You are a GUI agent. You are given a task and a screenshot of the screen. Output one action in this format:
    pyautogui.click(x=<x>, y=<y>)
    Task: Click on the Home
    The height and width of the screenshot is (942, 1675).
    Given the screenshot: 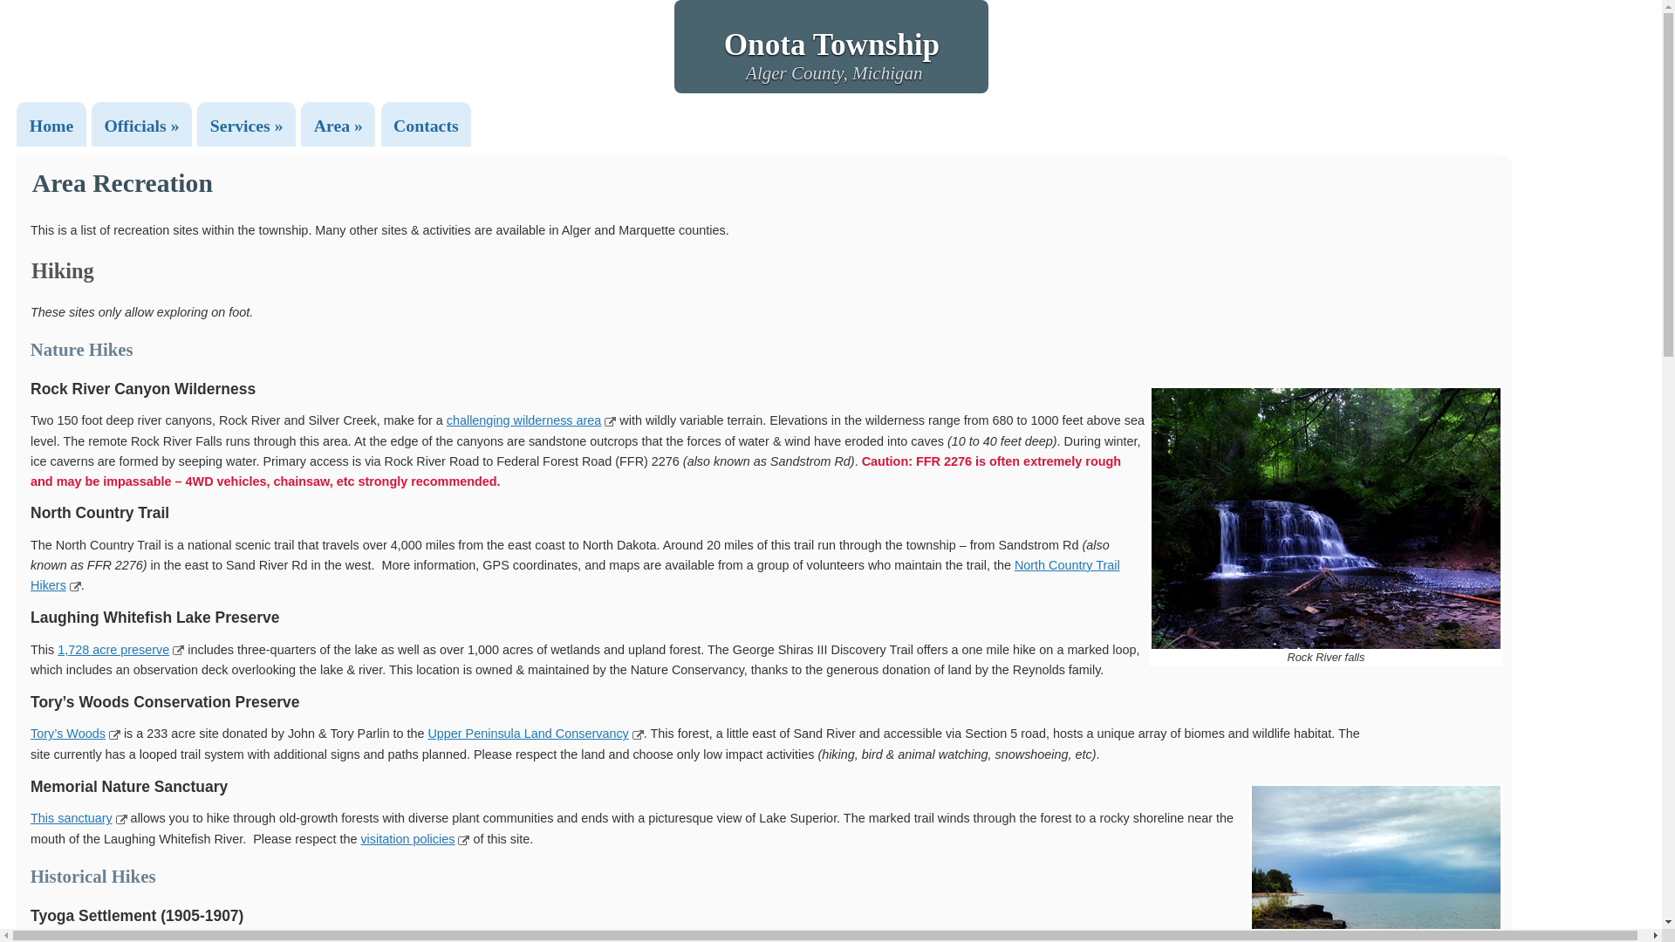 What is the action you would take?
    pyautogui.click(x=51, y=126)
    